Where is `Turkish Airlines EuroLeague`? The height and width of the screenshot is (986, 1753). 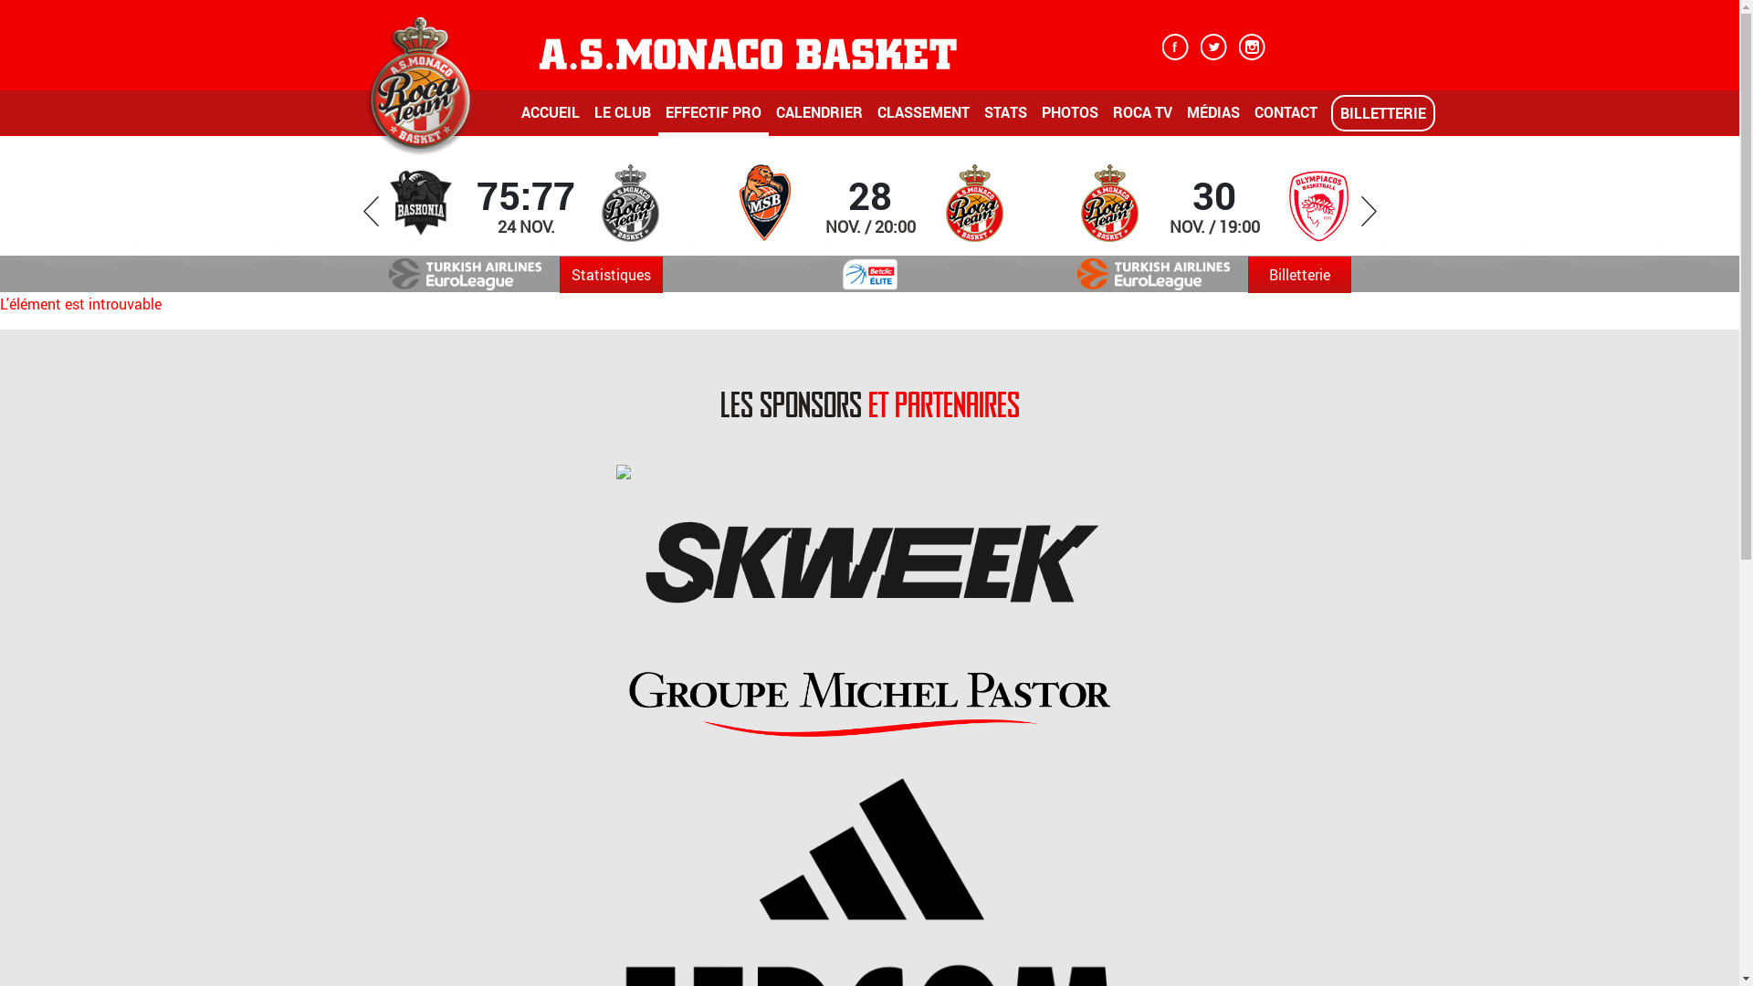 Turkish Airlines EuroLeague is located at coordinates (1154, 274).